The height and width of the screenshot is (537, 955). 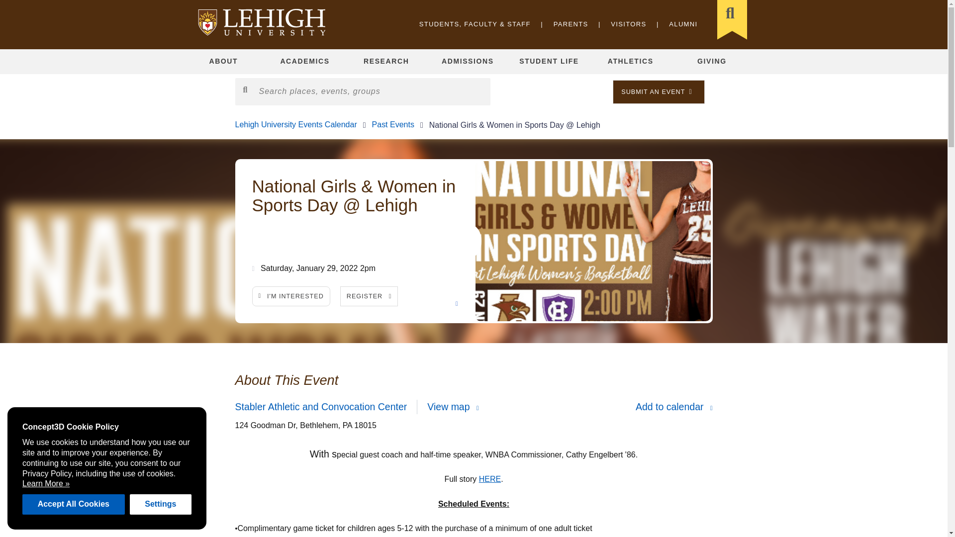 I want to click on ALUMNI, so click(x=683, y=24).